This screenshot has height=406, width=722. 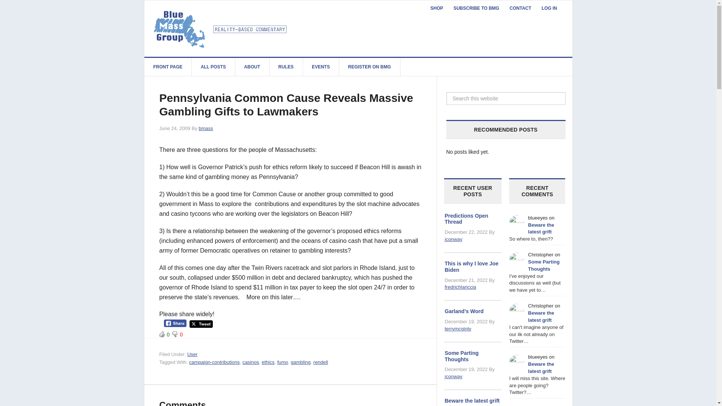 What do you see at coordinates (320, 362) in the screenshot?
I see `rendell` at bounding box center [320, 362].